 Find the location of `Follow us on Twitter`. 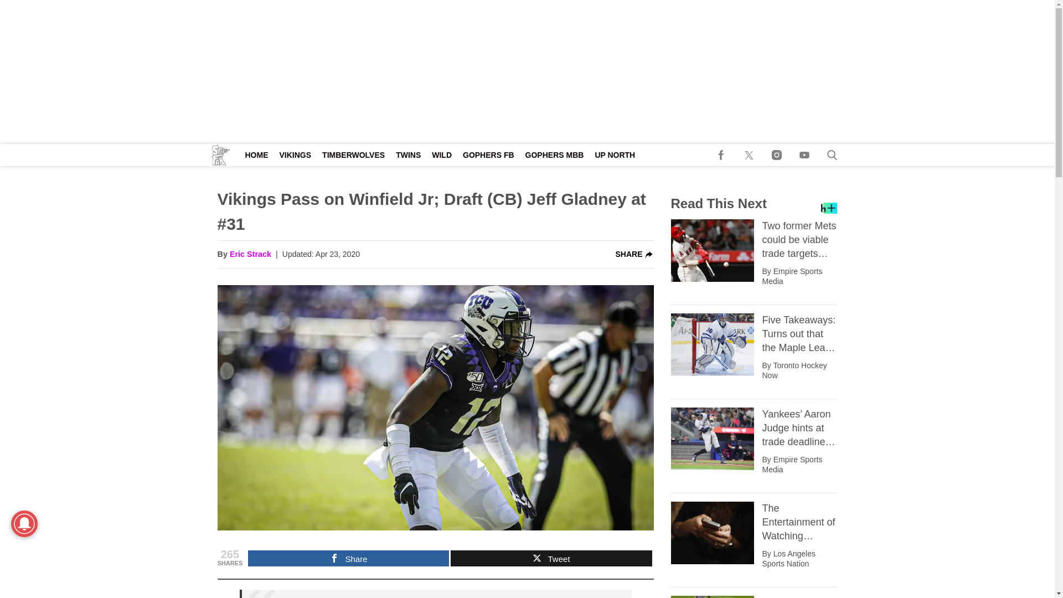

Follow us on Twitter is located at coordinates (749, 155).